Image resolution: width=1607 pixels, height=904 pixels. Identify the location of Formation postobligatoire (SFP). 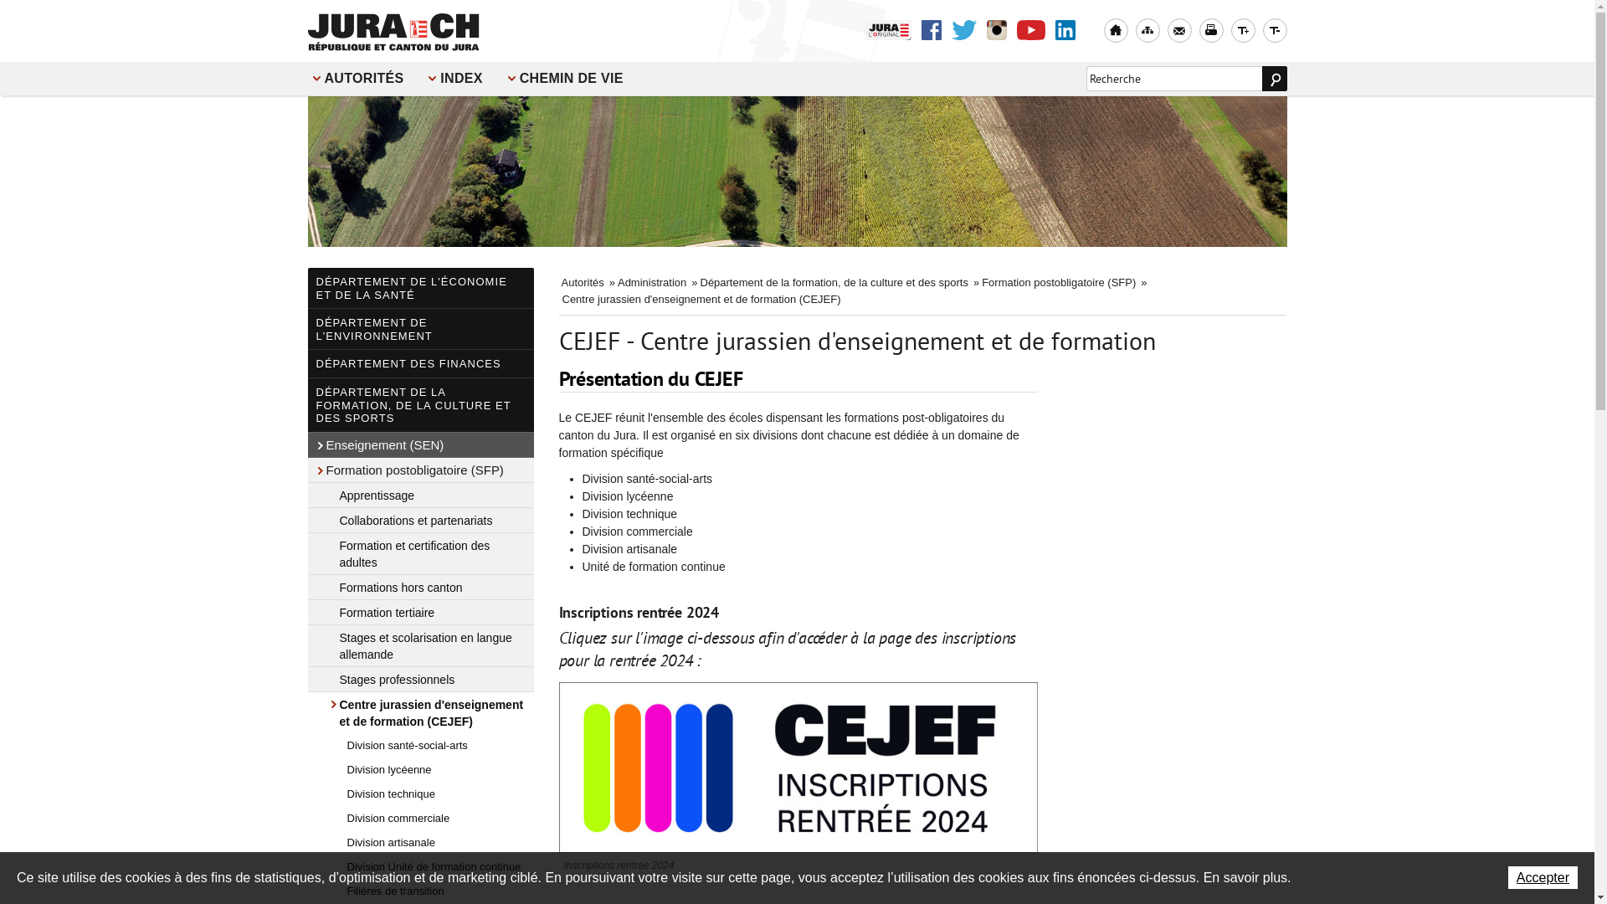
(1060, 283).